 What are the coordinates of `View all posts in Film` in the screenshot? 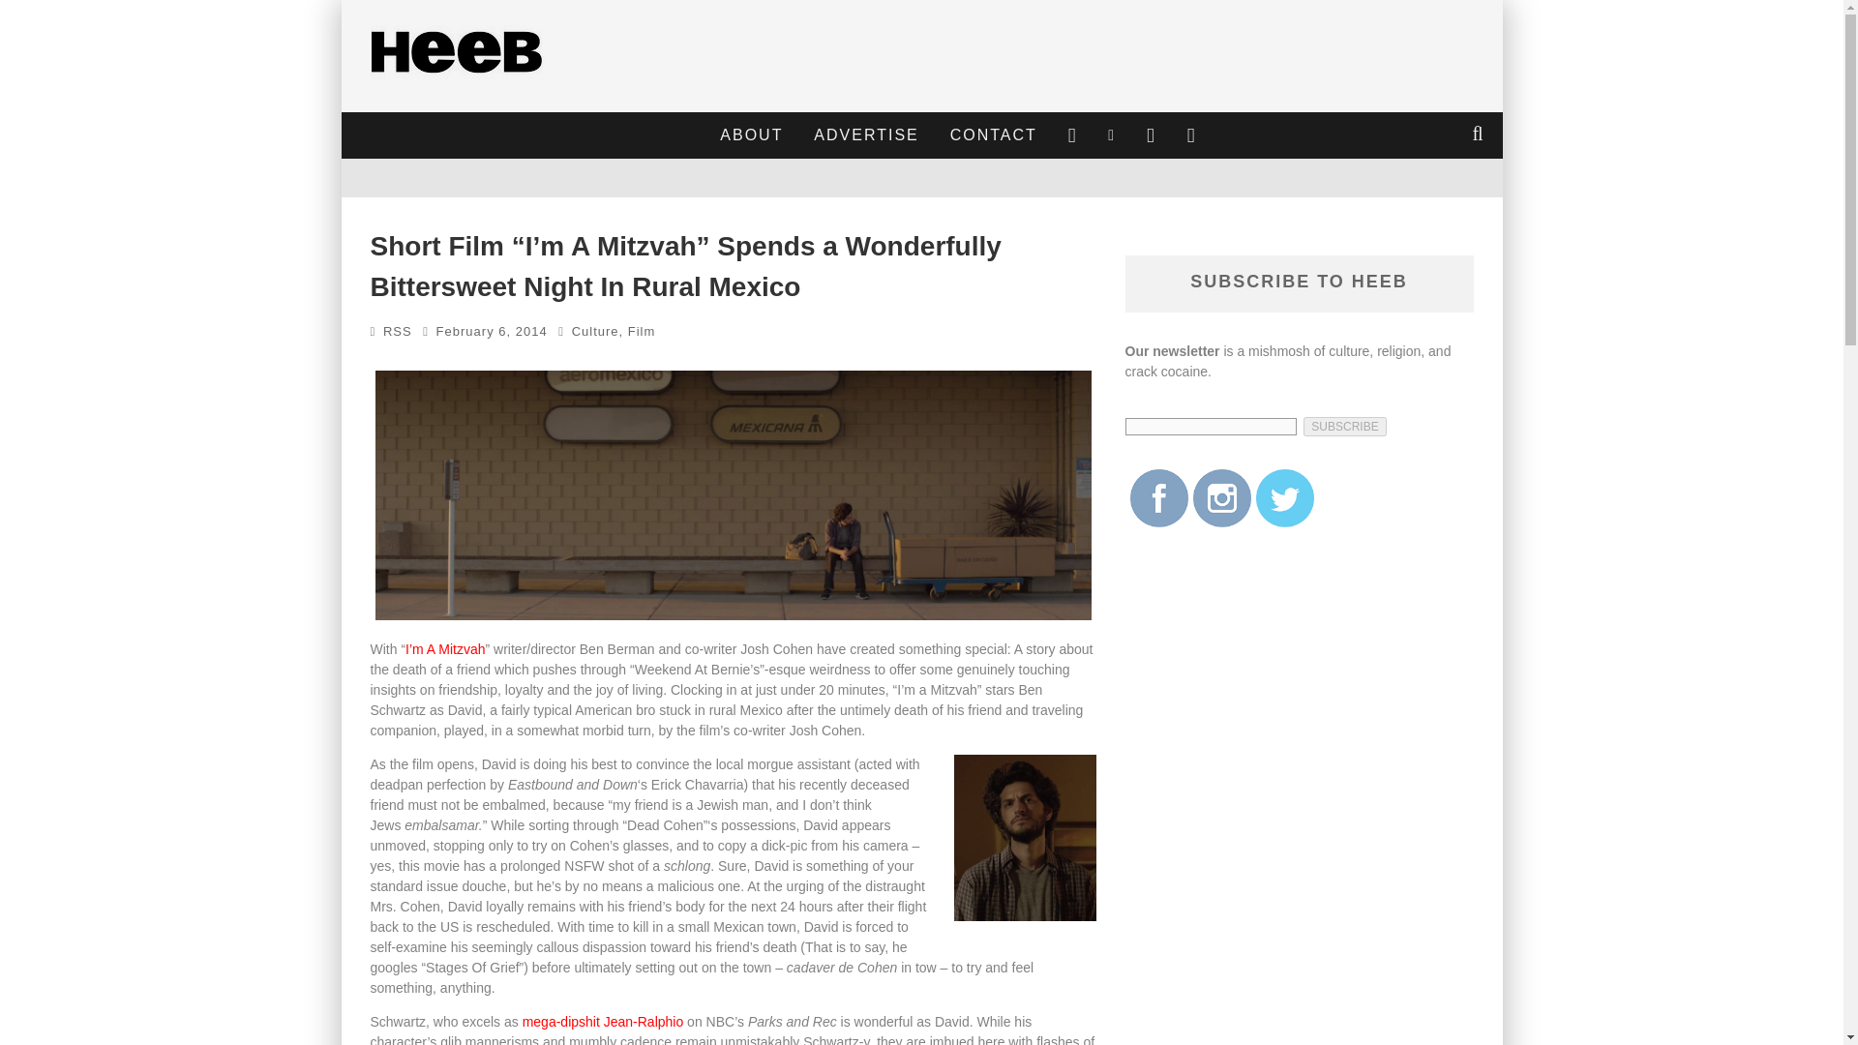 It's located at (641, 331).